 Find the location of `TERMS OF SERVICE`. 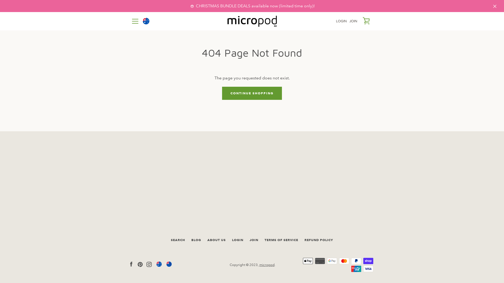

TERMS OF SERVICE is located at coordinates (281, 240).